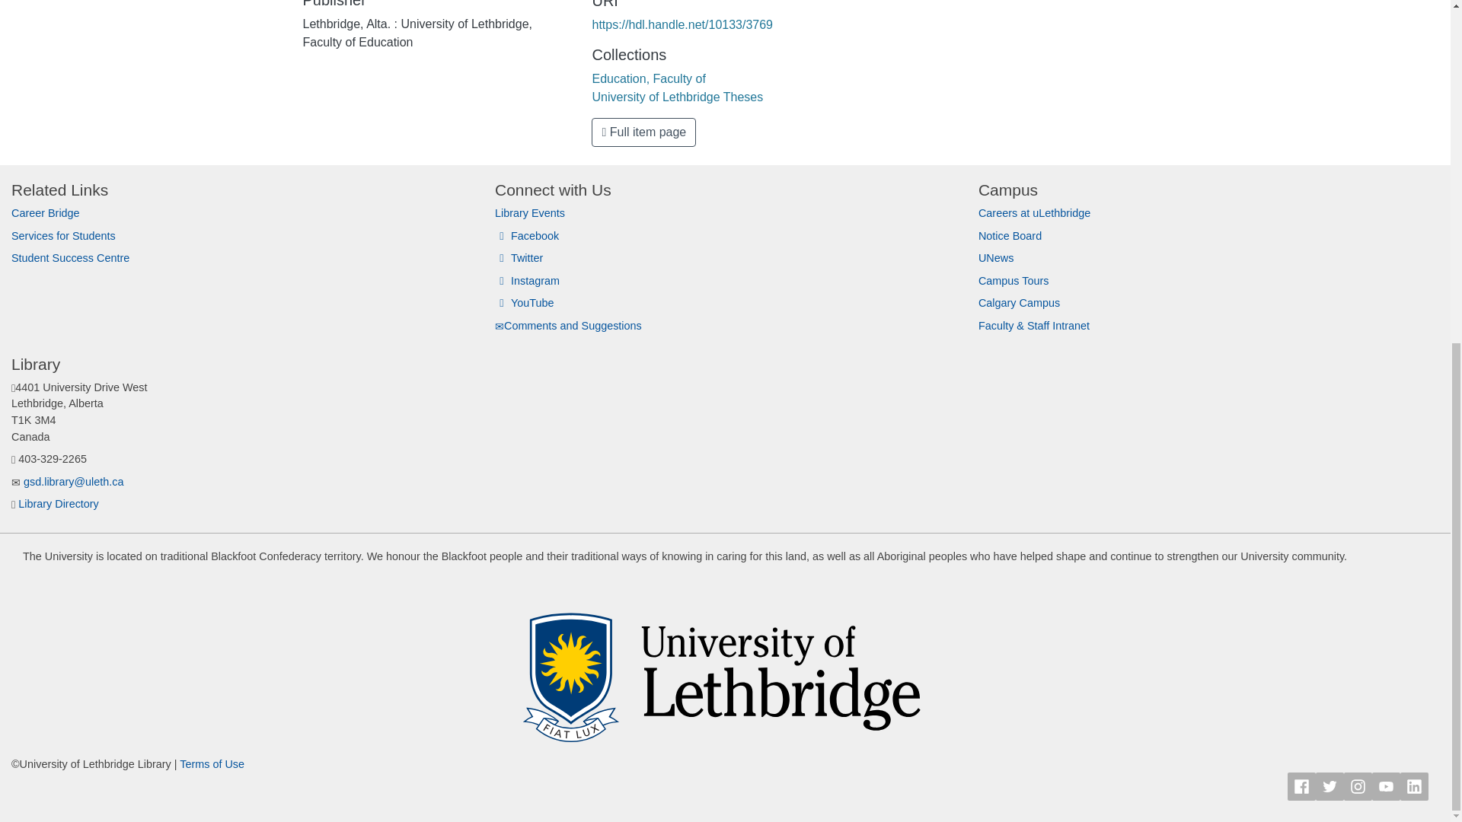 The width and height of the screenshot is (1462, 822). I want to click on Student Success Centre, so click(70, 257).